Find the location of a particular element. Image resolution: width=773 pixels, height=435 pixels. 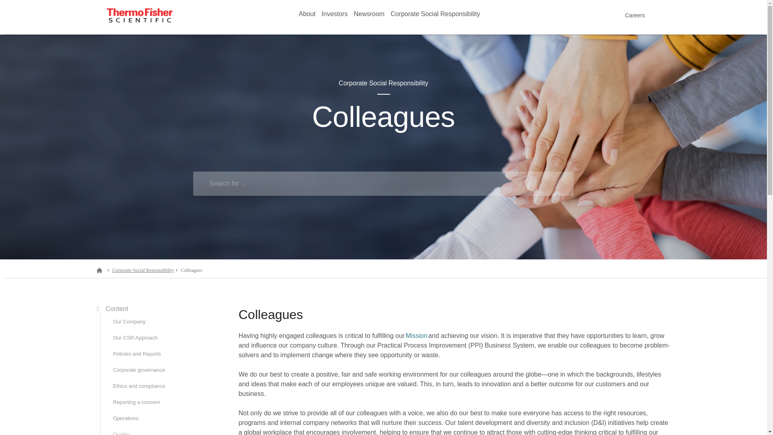

Quality is located at coordinates (166, 431).